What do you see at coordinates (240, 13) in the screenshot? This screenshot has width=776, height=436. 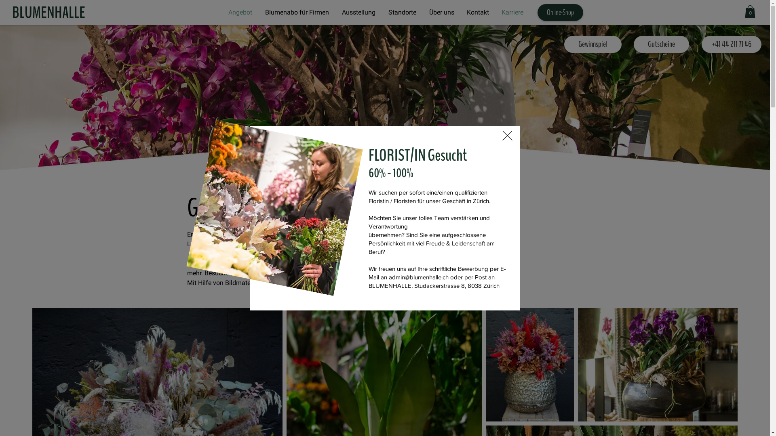 I see `Angebot` at bounding box center [240, 13].